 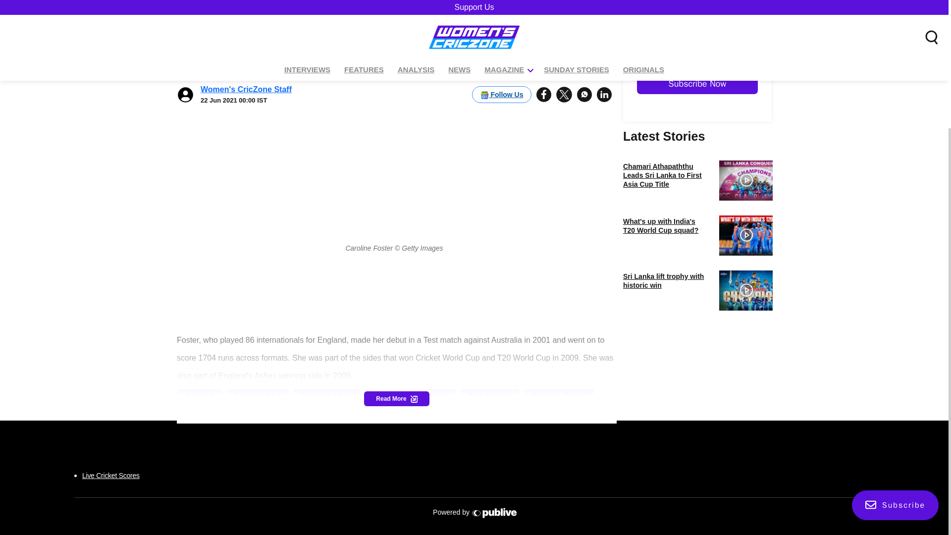 What do you see at coordinates (489, 396) in the screenshot?
I see `Ben Sawyer` at bounding box center [489, 396].